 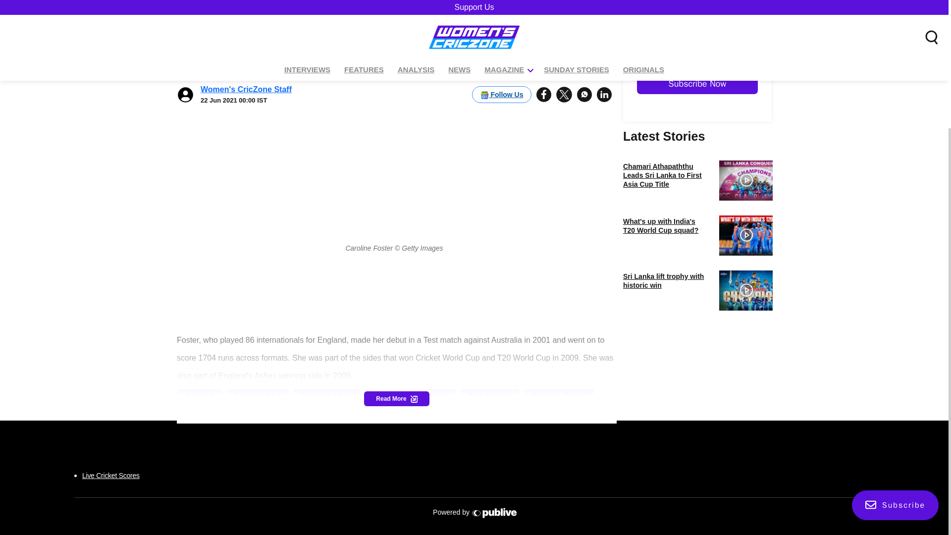 What do you see at coordinates (489, 396) in the screenshot?
I see `Ben Sawyer` at bounding box center [489, 396].